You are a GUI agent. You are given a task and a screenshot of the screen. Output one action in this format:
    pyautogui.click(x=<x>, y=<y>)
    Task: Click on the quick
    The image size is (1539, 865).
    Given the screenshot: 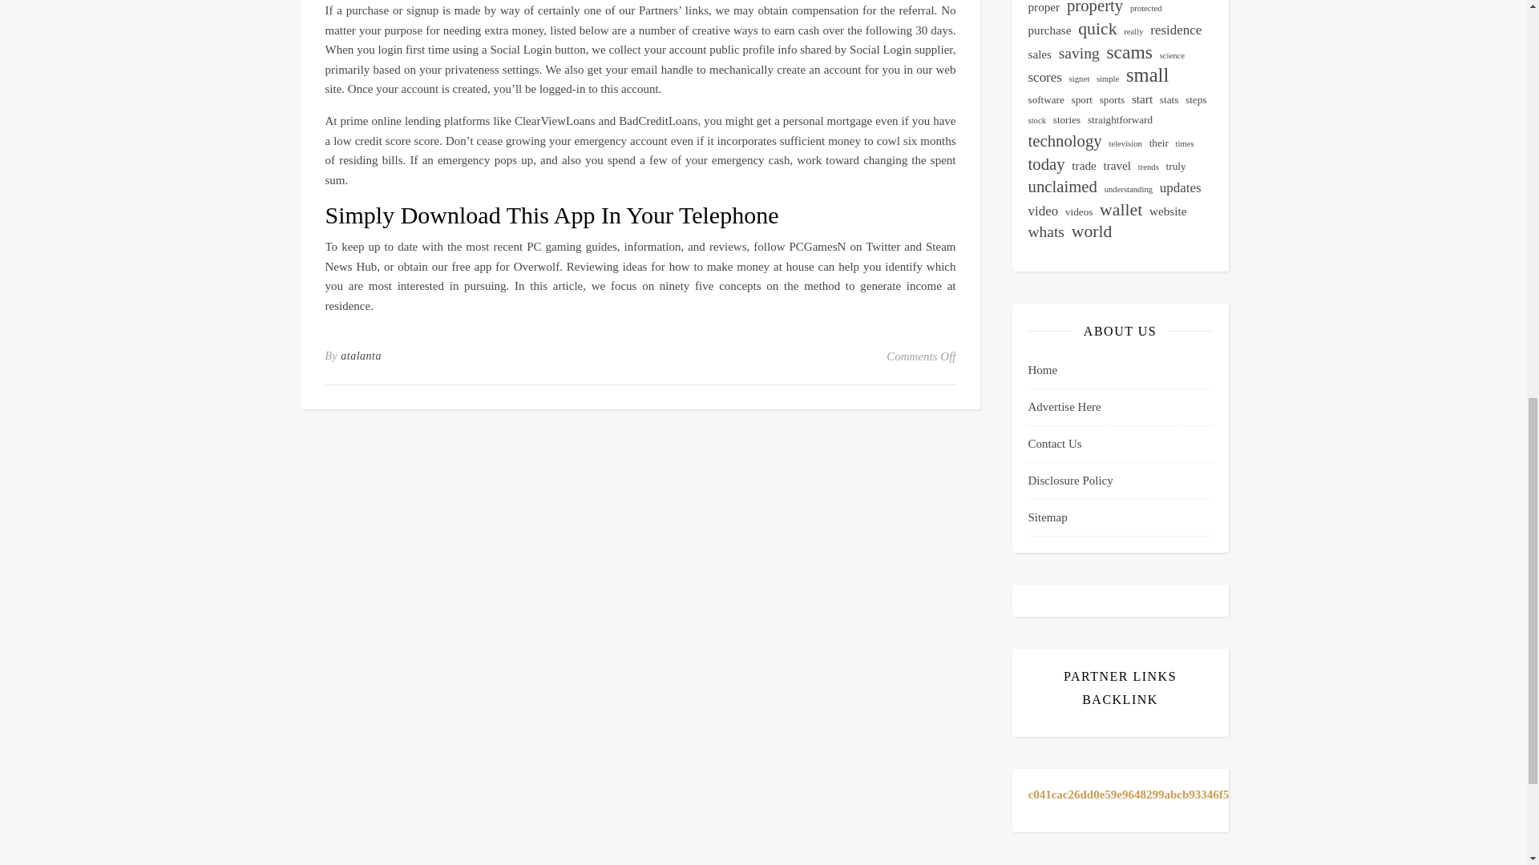 What is the action you would take?
    pyautogui.click(x=1097, y=29)
    